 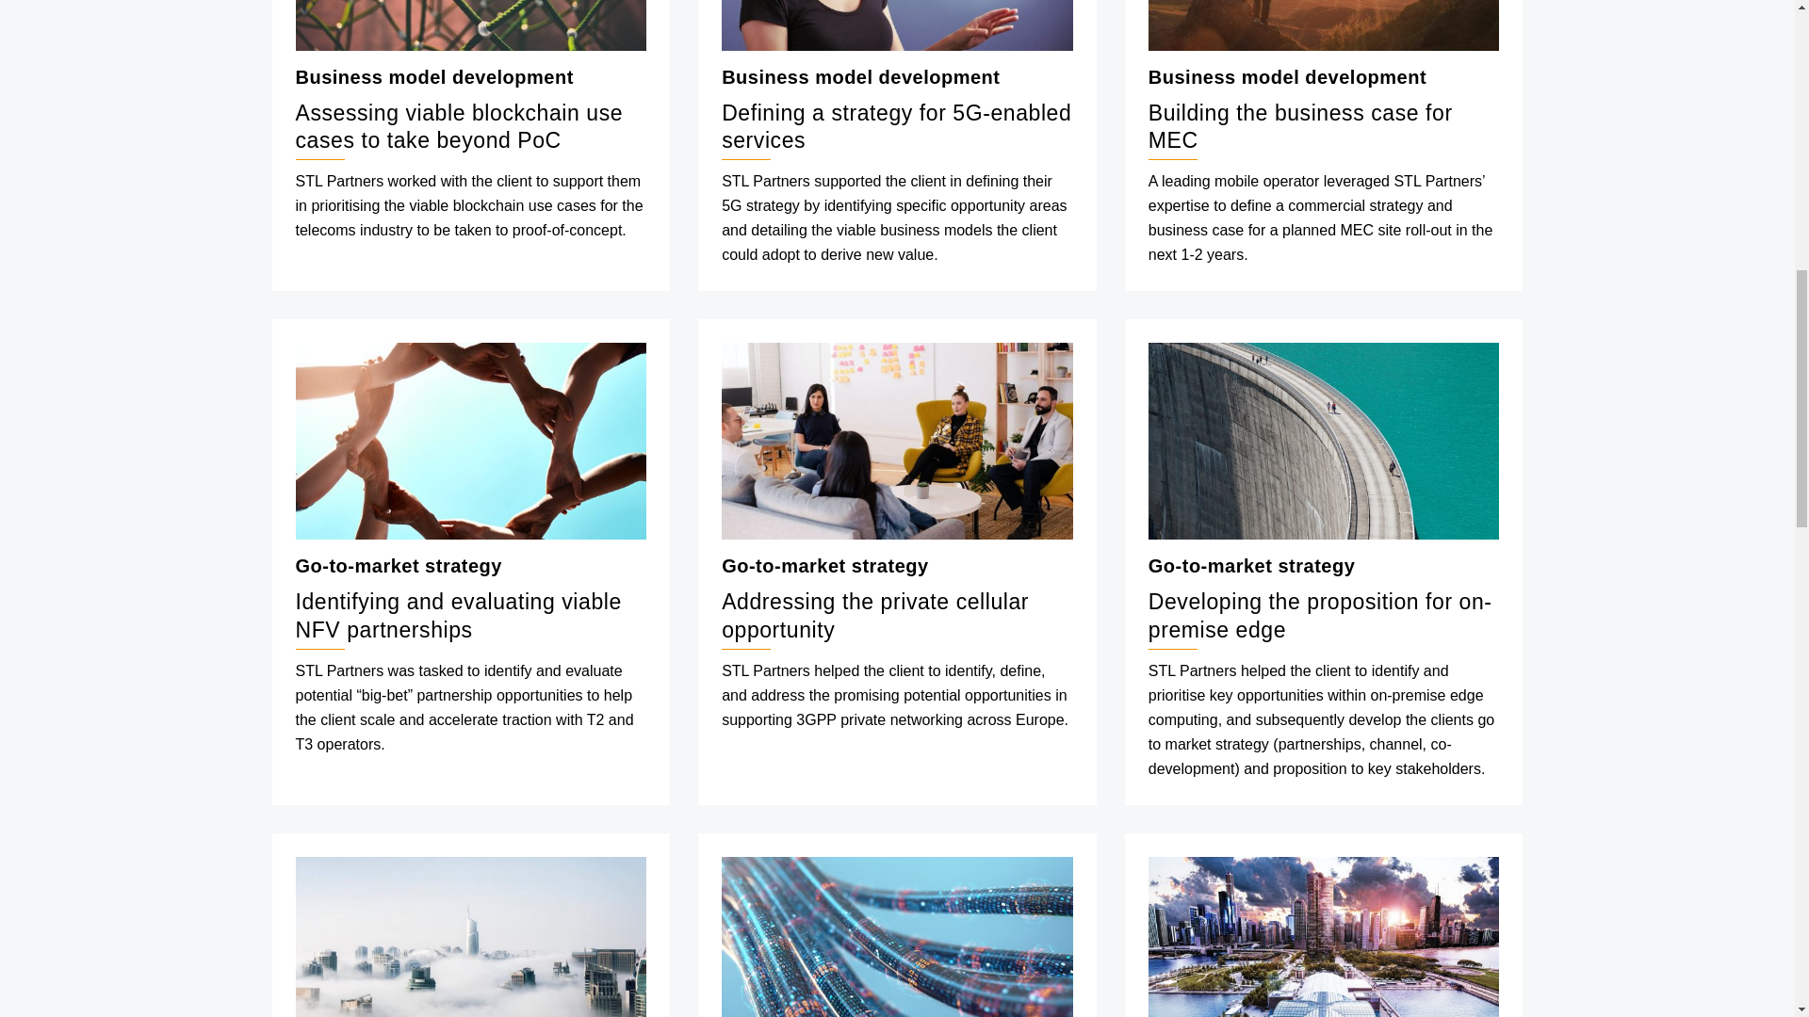 I want to click on Assessing viable blockchain use cases to take beyond PoC, so click(x=471, y=25).